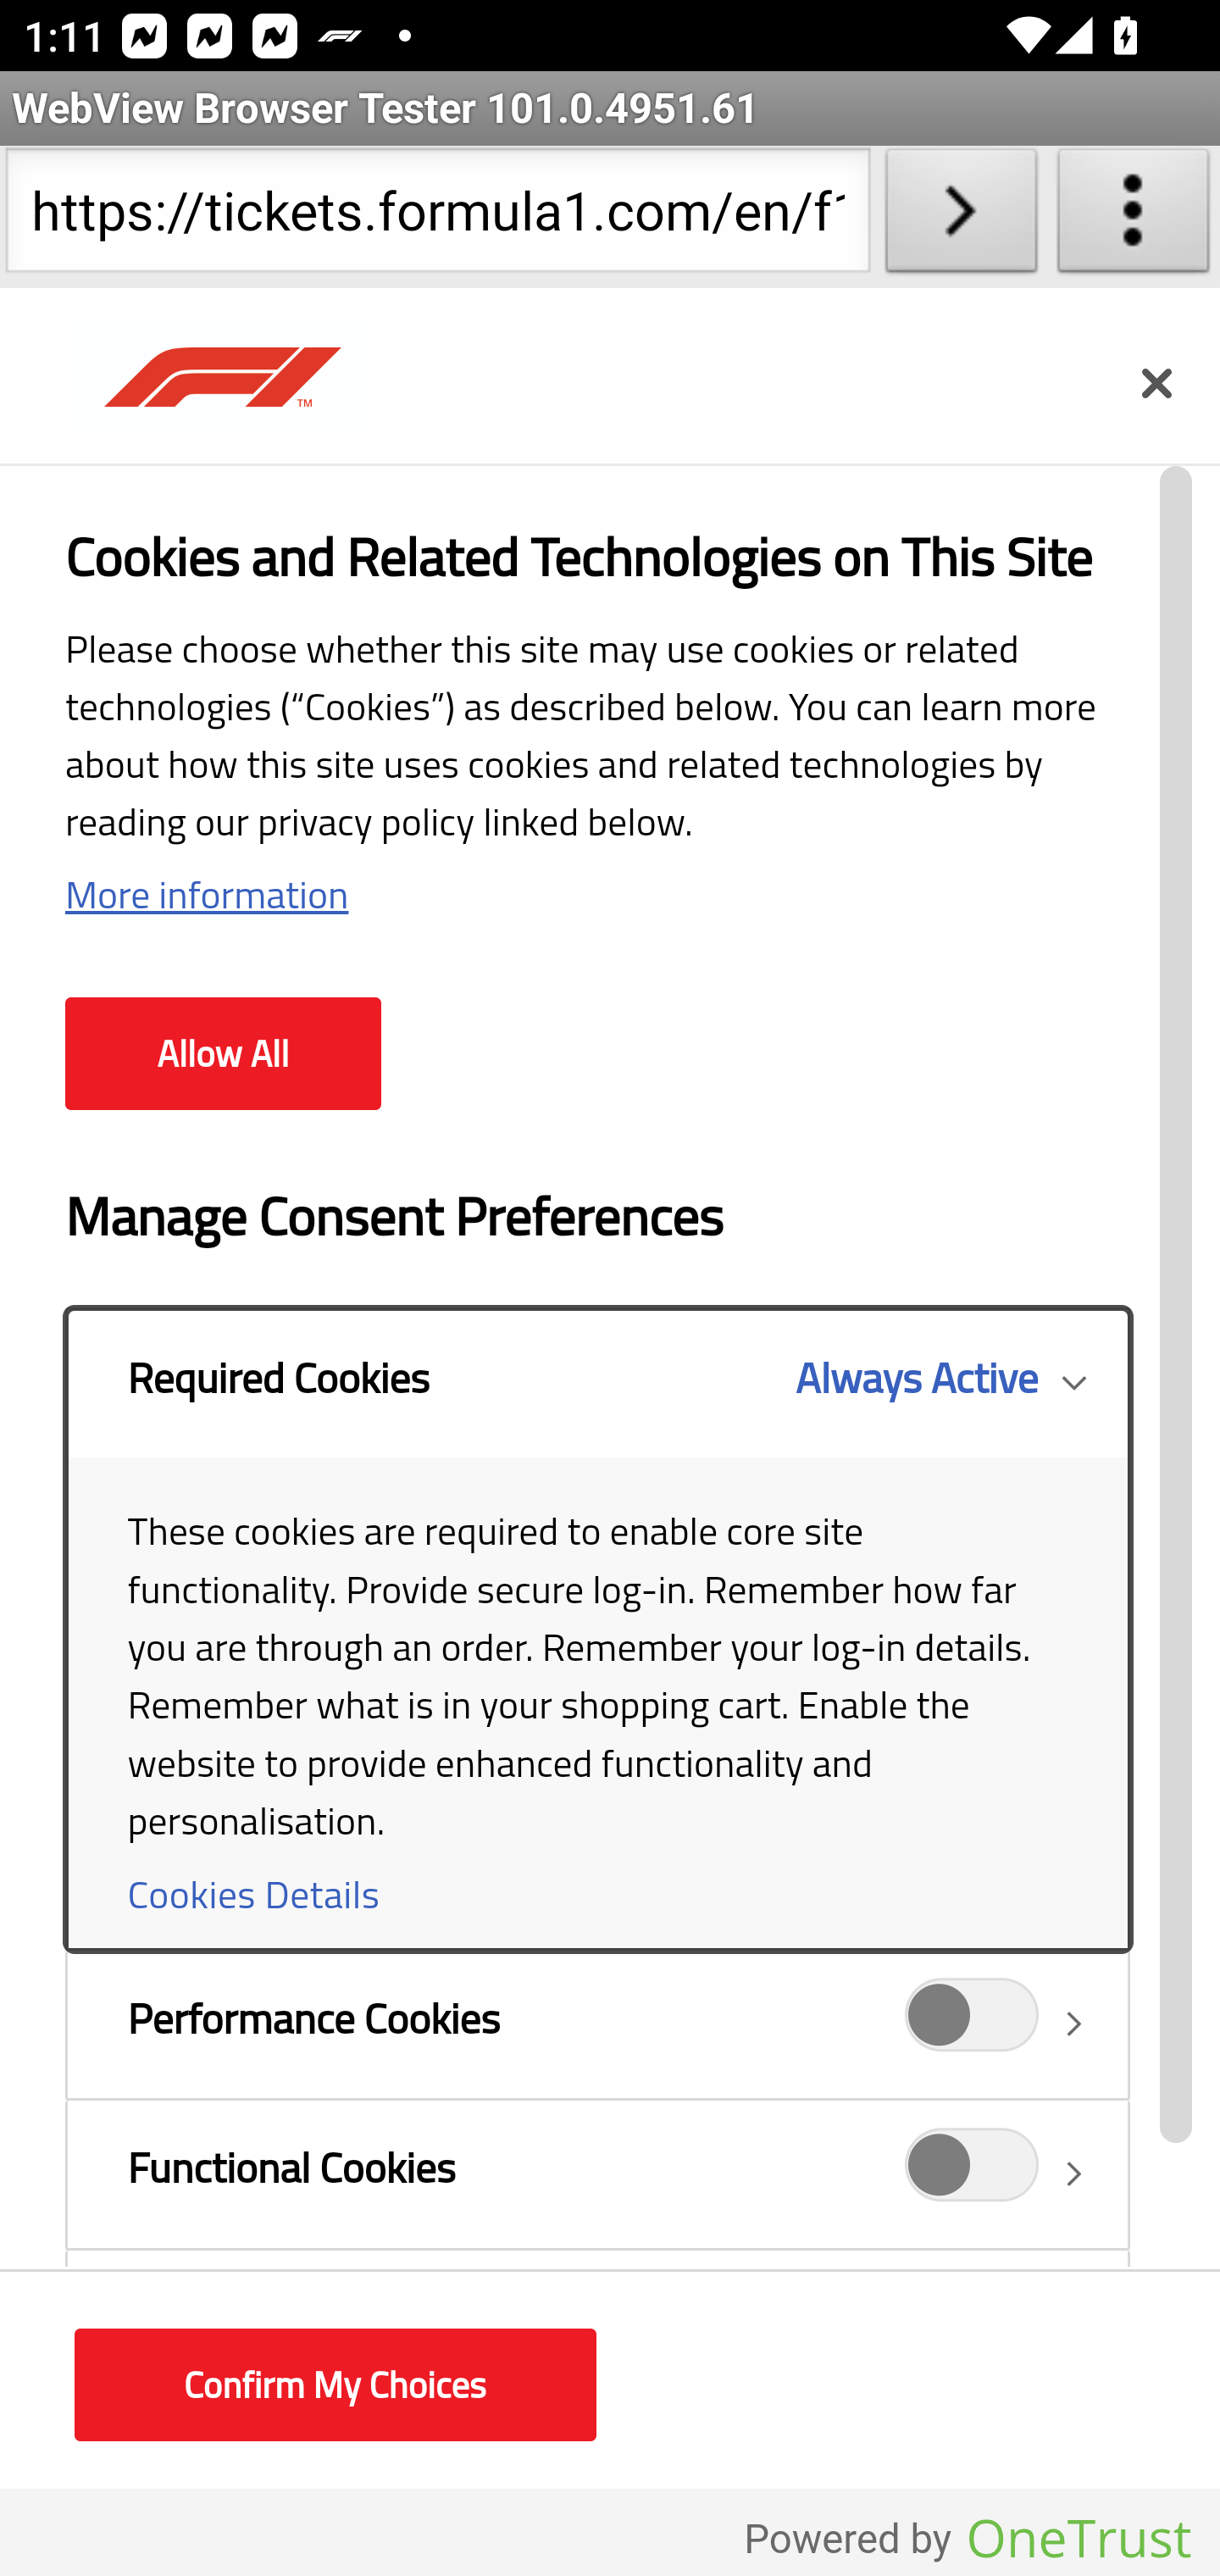 The image size is (1220, 2576). I want to click on Allow All, so click(223, 1054).